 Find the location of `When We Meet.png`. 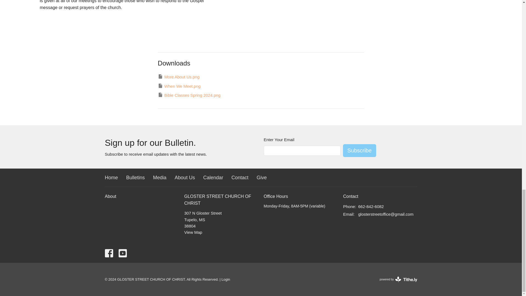

When We Meet.png is located at coordinates (179, 86).